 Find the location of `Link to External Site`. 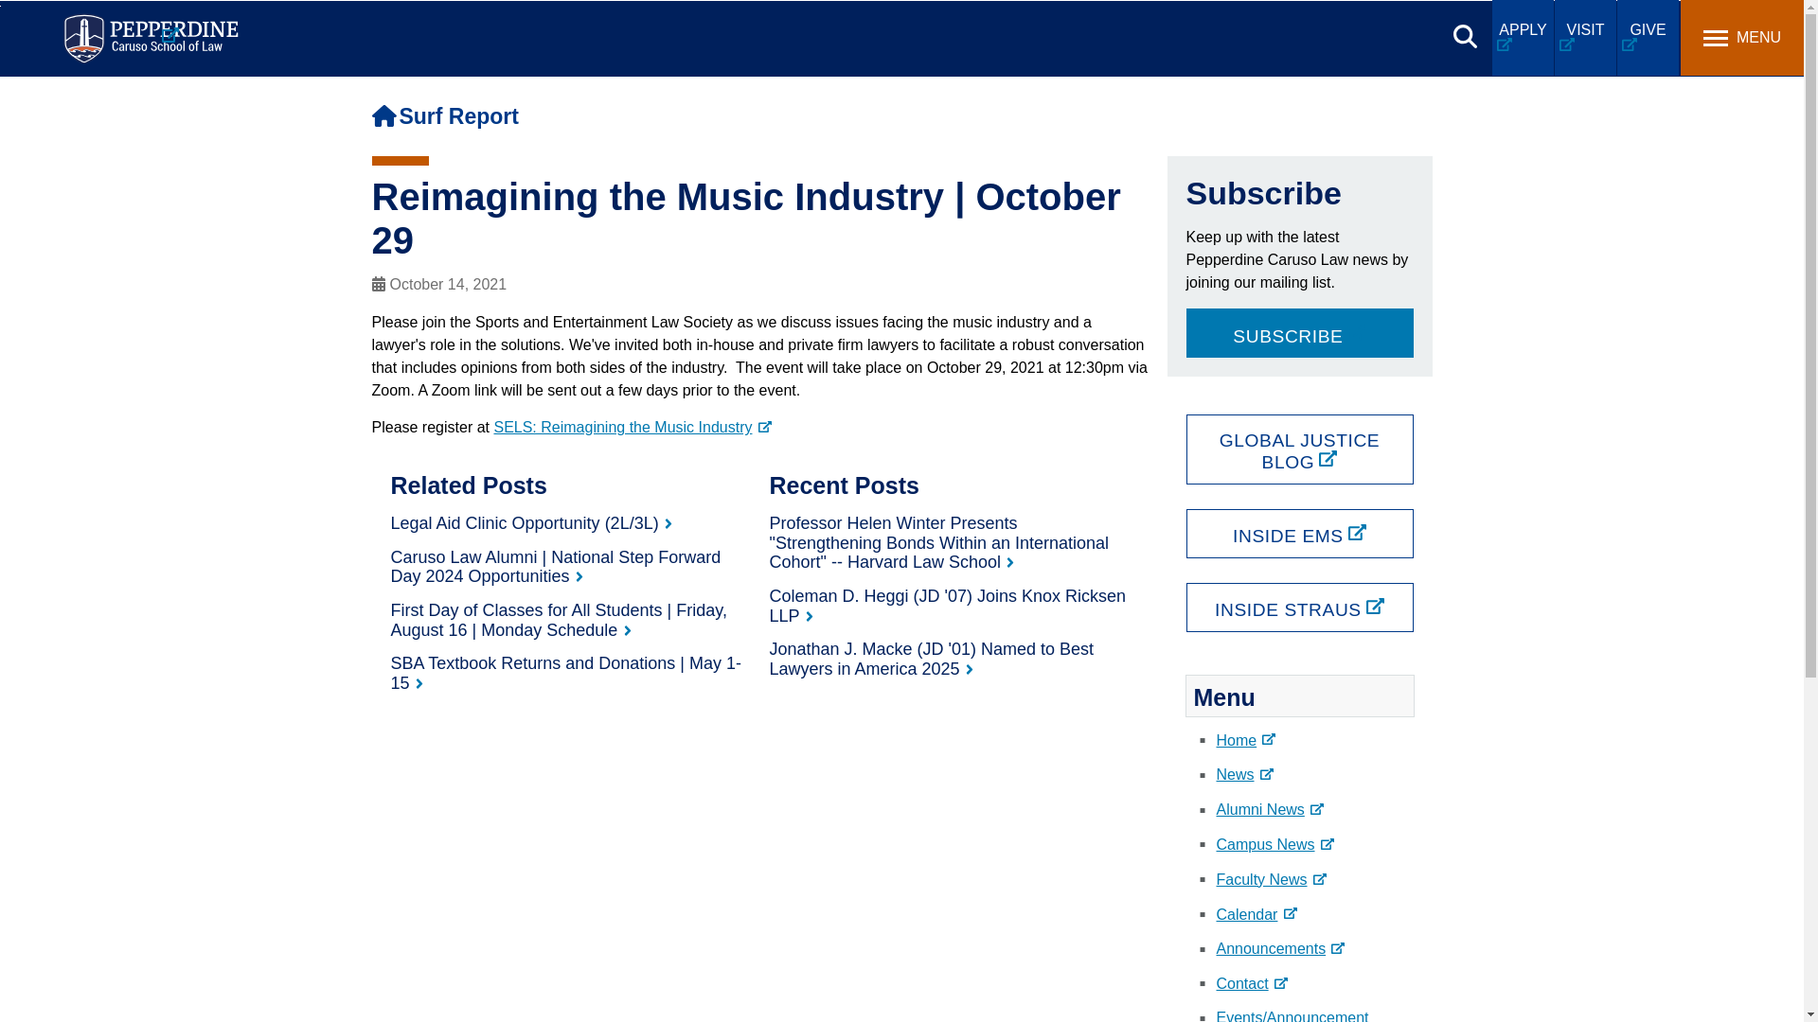

Link to External Site is located at coordinates (632, 427).